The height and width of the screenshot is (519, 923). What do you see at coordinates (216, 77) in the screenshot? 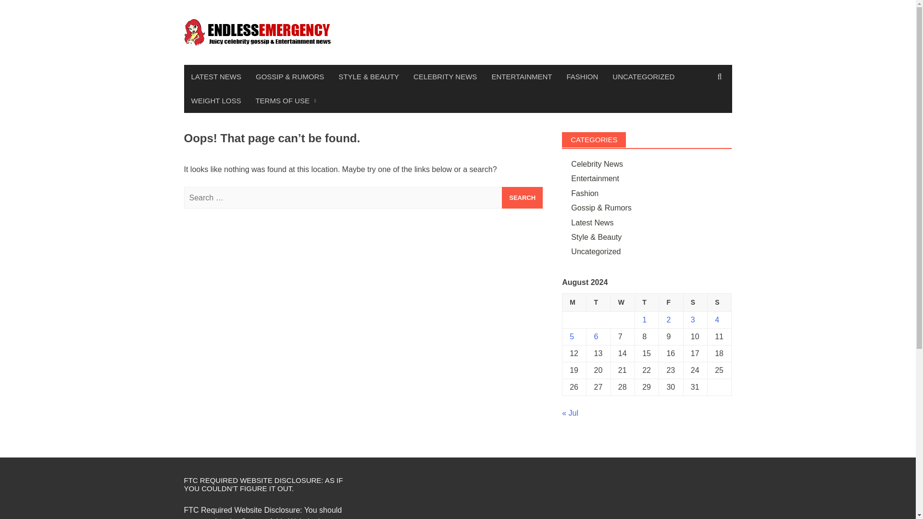
I see `LATEST NEWS` at bounding box center [216, 77].